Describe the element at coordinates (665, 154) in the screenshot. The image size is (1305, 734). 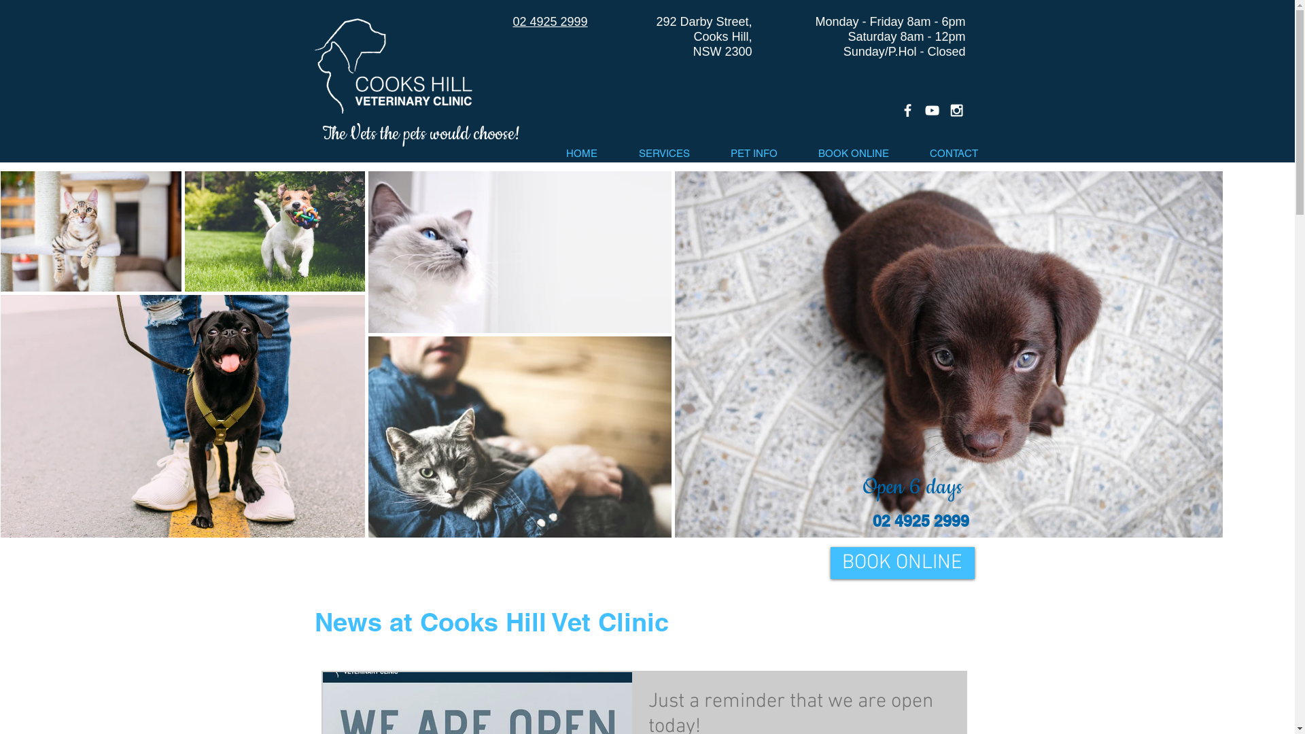
I see `SERVICES` at that location.